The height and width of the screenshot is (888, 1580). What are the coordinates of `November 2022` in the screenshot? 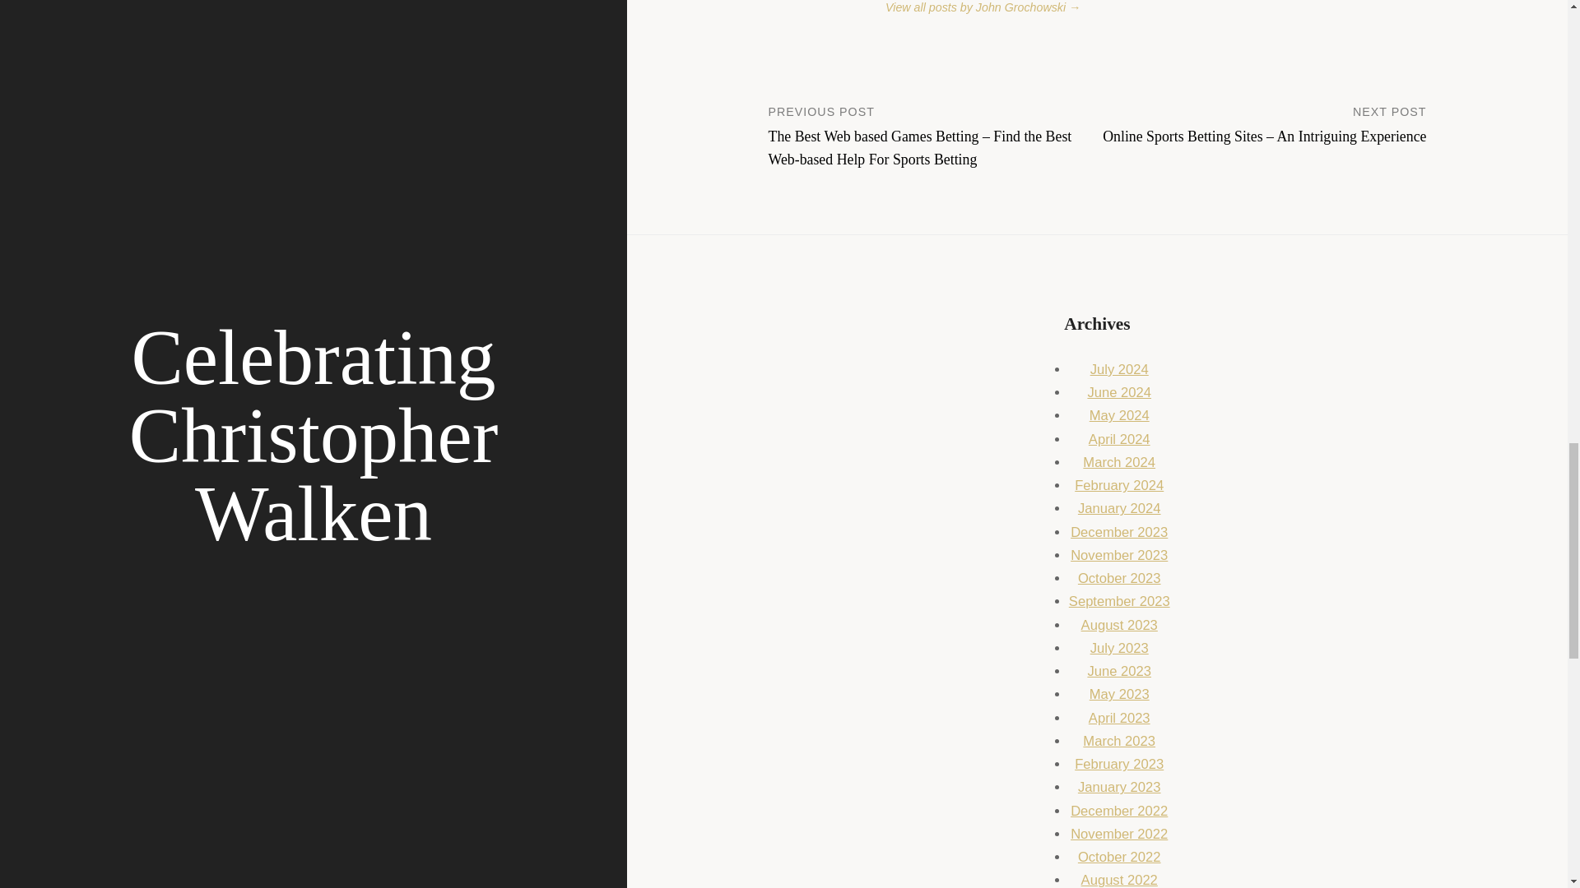 It's located at (1119, 834).